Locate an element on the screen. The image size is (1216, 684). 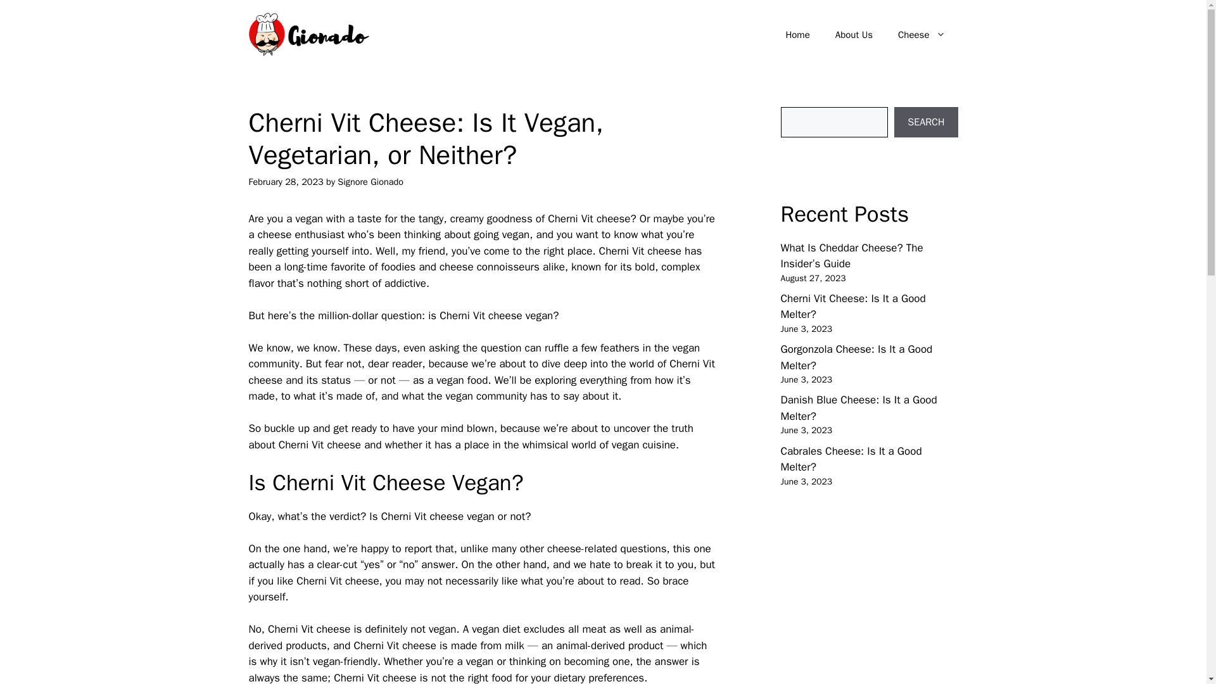
Cheese is located at coordinates (921, 34).